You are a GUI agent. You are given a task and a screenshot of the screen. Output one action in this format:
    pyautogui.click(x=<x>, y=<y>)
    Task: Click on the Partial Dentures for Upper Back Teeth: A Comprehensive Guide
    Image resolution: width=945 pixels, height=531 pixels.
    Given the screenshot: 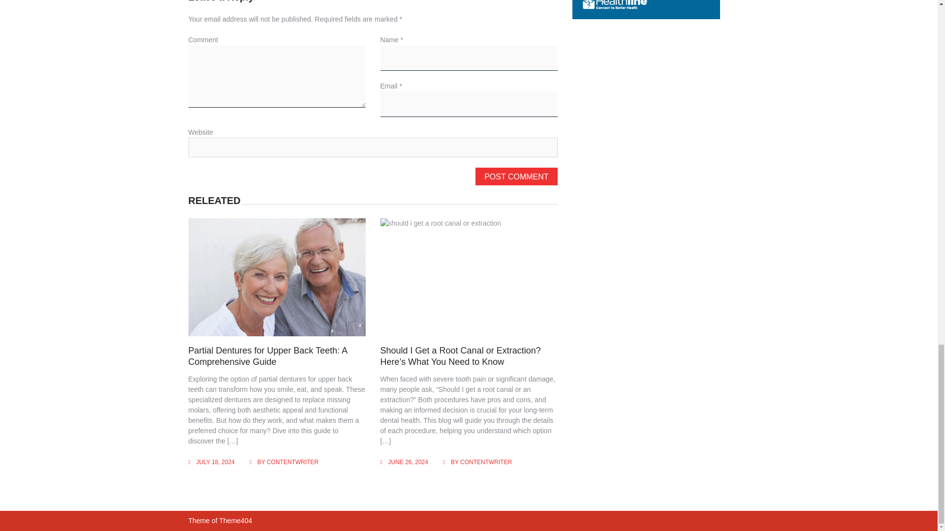 What is the action you would take?
    pyautogui.click(x=267, y=356)
    